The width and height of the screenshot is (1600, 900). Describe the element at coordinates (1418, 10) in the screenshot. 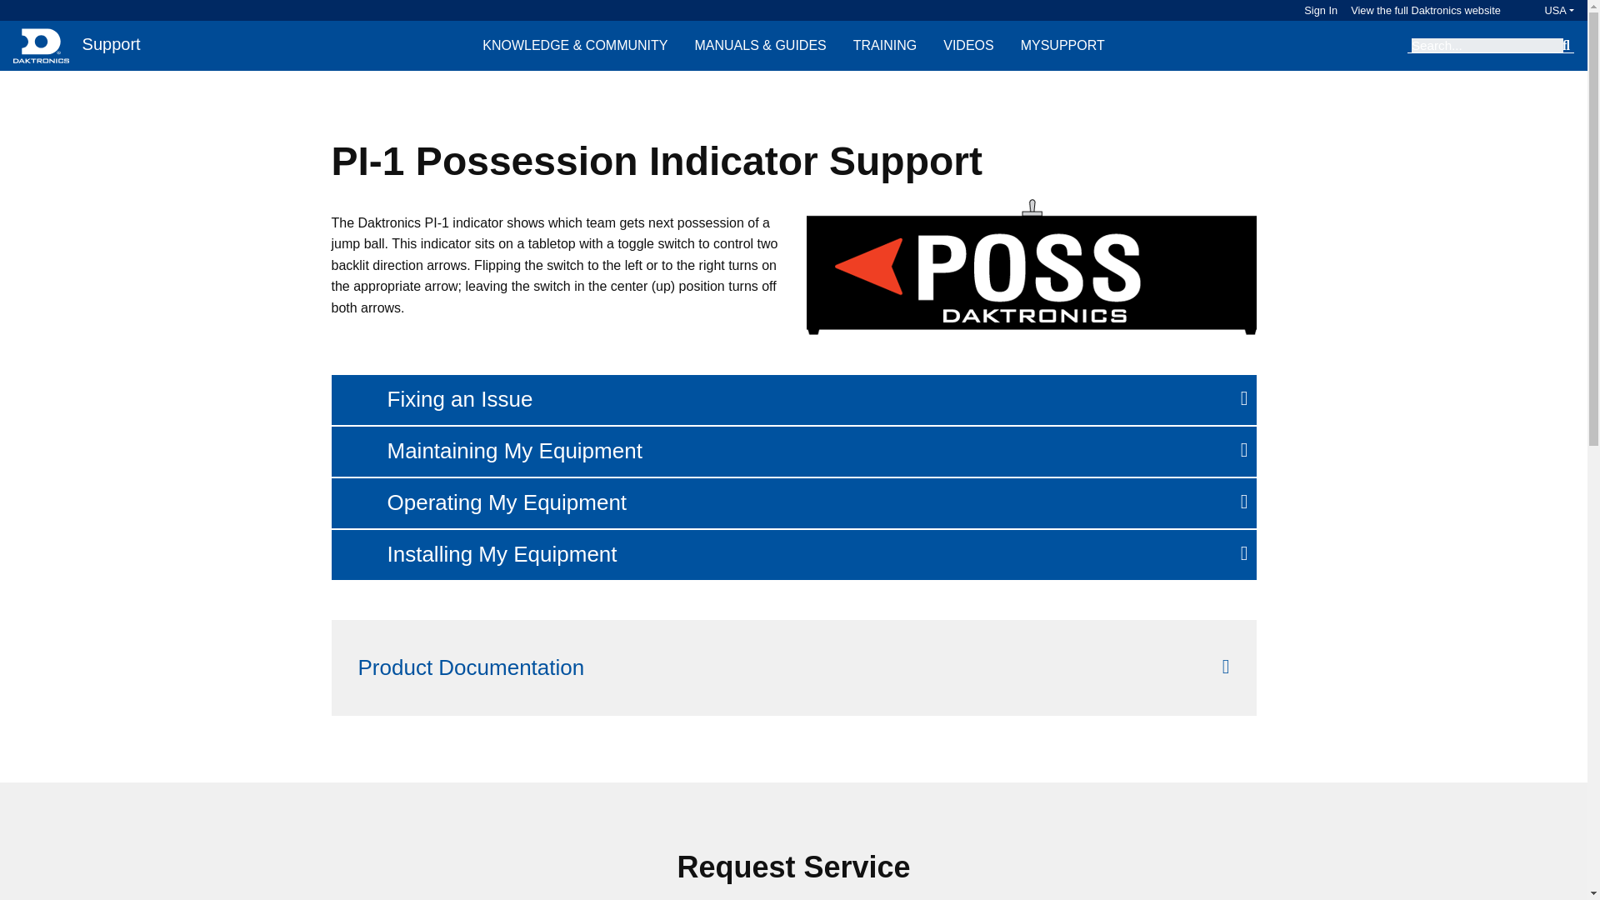

I see `View the full Daktronics website` at that location.